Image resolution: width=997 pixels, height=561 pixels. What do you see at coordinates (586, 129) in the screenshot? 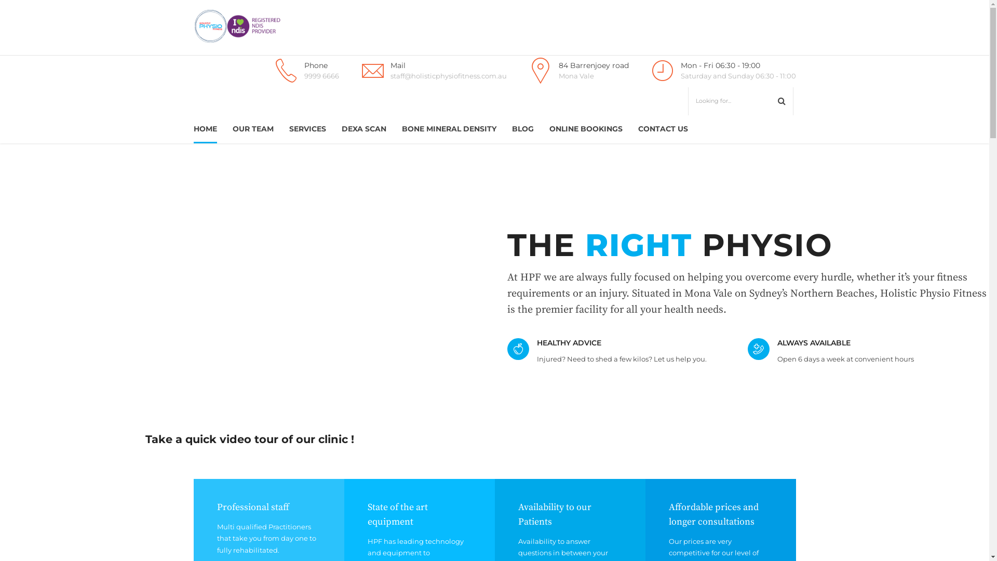
I see `ONLINE BOOKINGS` at bounding box center [586, 129].